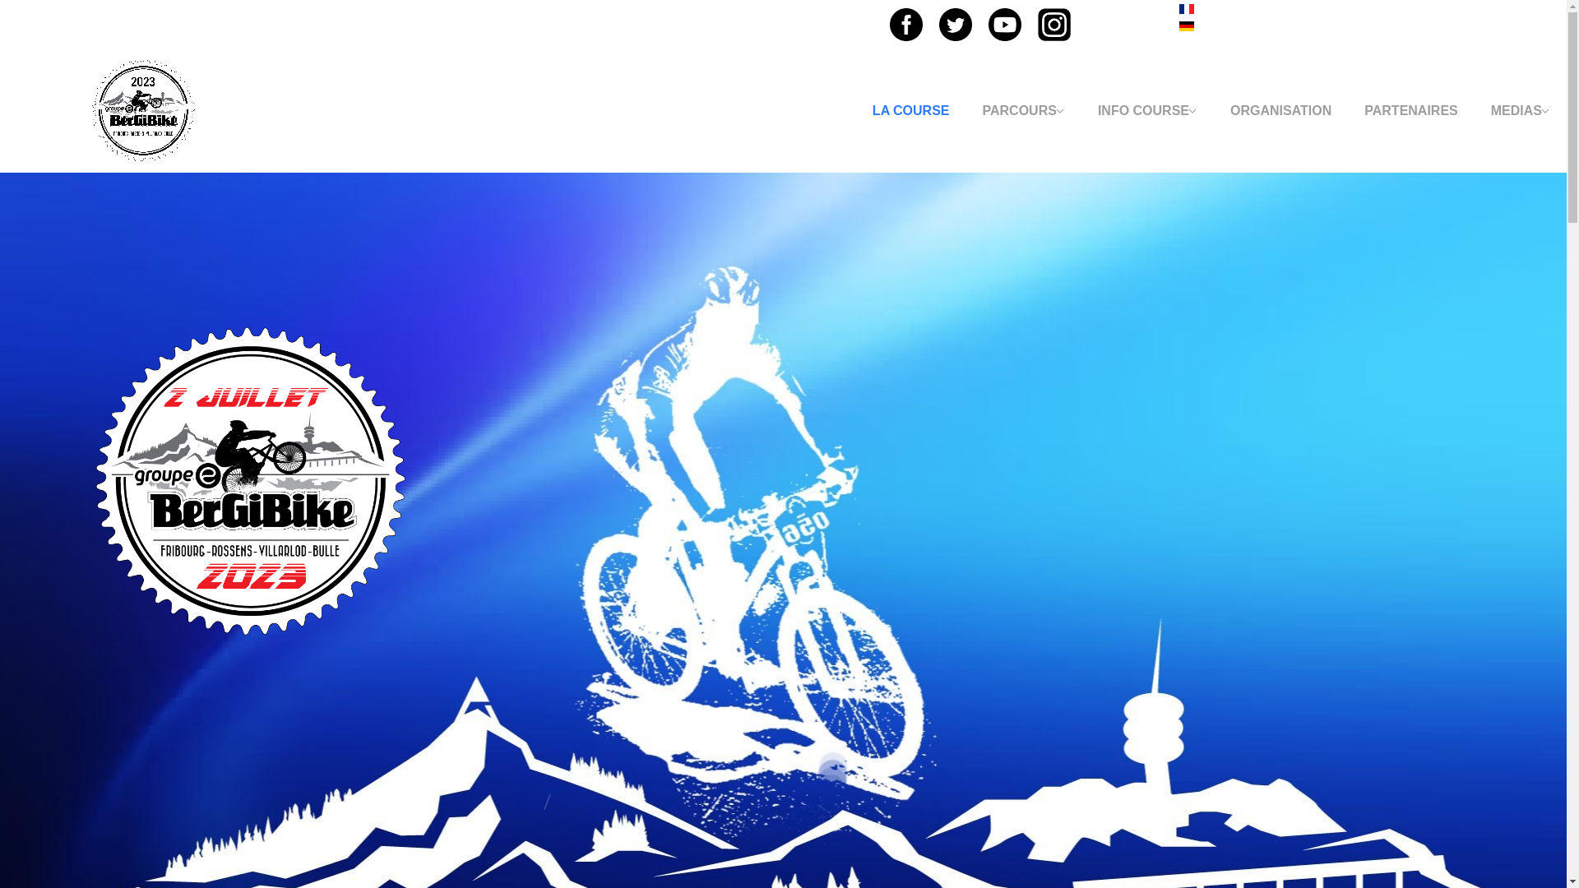 This screenshot has width=1579, height=888. Describe the element at coordinates (1187, 26) in the screenshot. I see `Allemand (DE)` at that location.